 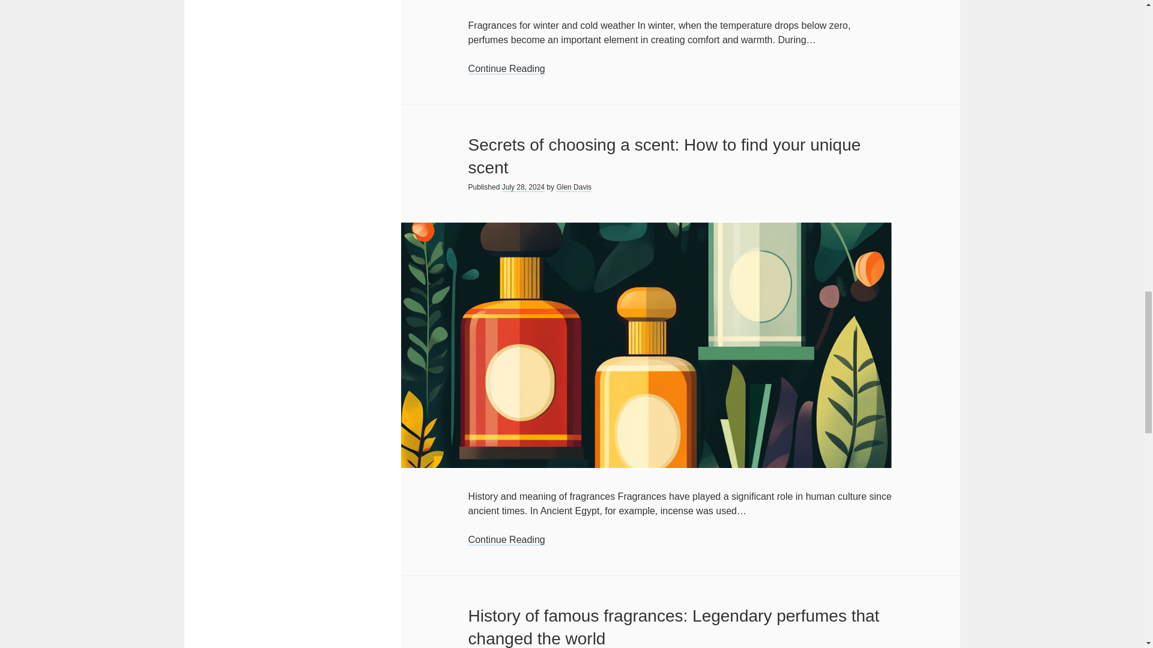 What do you see at coordinates (573, 187) in the screenshot?
I see `Glen Davis` at bounding box center [573, 187].